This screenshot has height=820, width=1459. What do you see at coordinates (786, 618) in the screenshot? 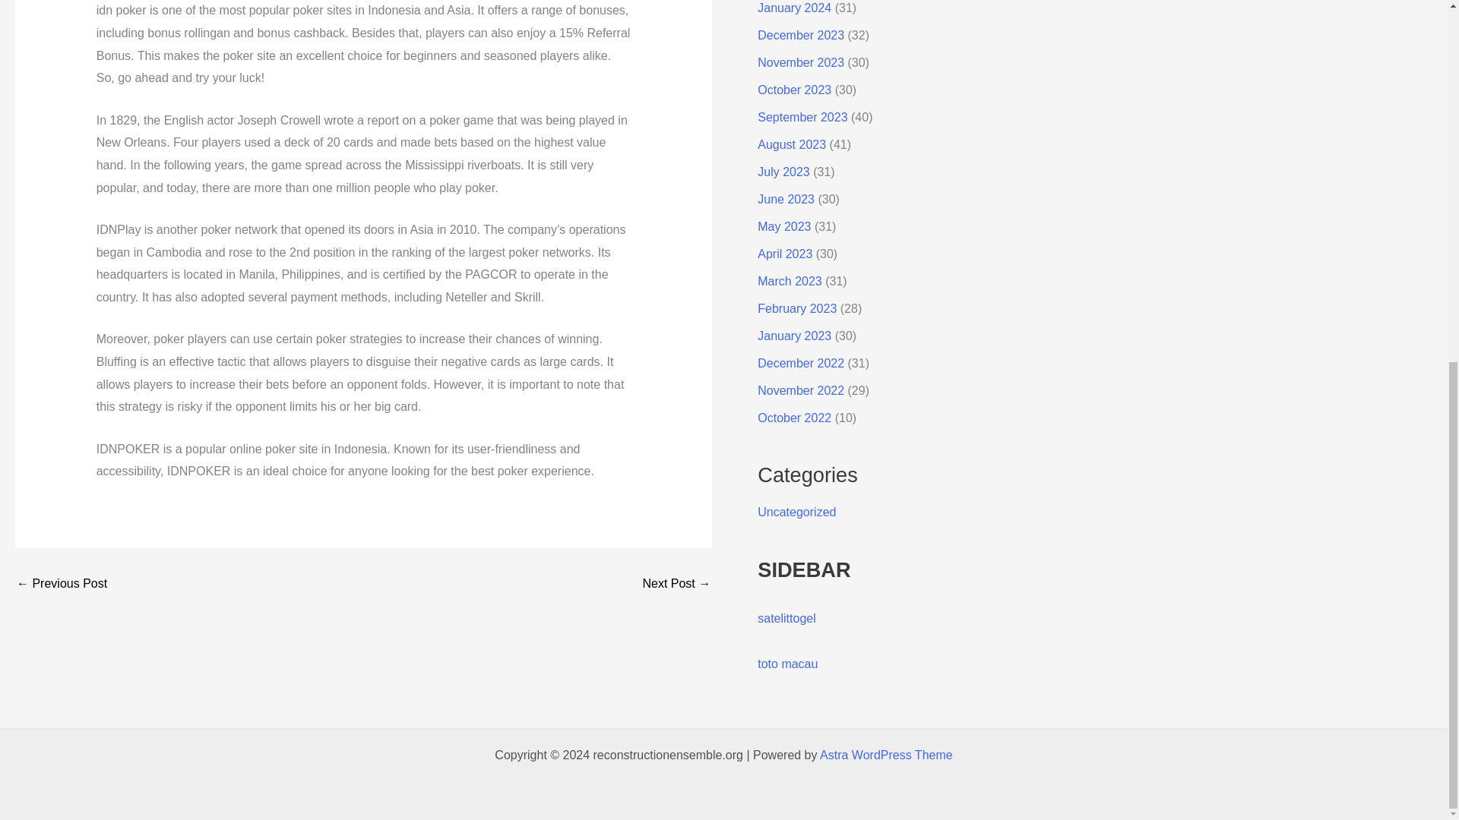
I see `satelittogel` at bounding box center [786, 618].